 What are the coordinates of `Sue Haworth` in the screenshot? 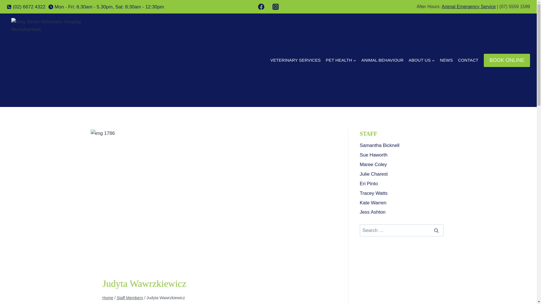 It's located at (402, 155).